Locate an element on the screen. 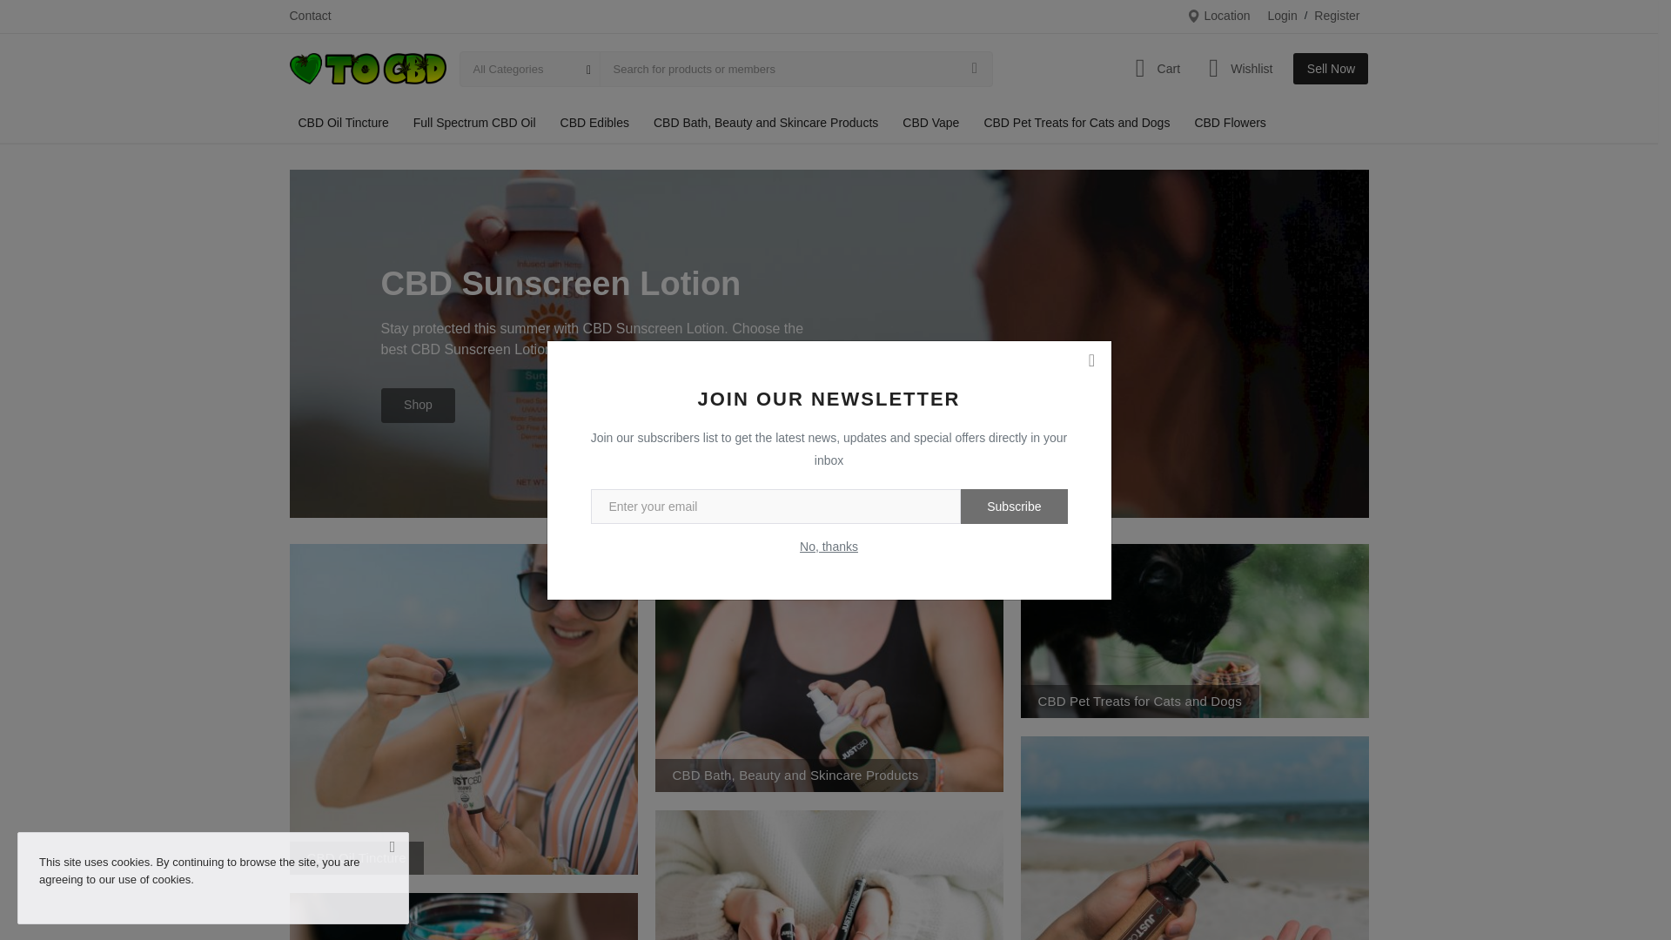 Image resolution: width=1671 pixels, height=940 pixels. Search for: is located at coordinates (1205, 54).